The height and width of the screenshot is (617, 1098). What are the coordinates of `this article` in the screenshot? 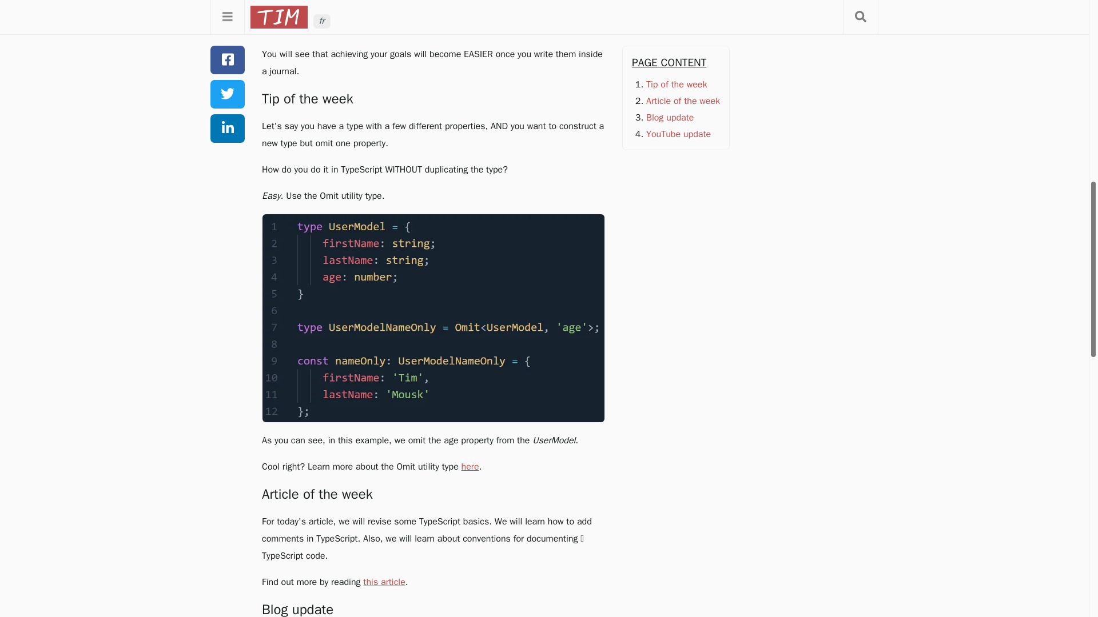 It's located at (384, 582).